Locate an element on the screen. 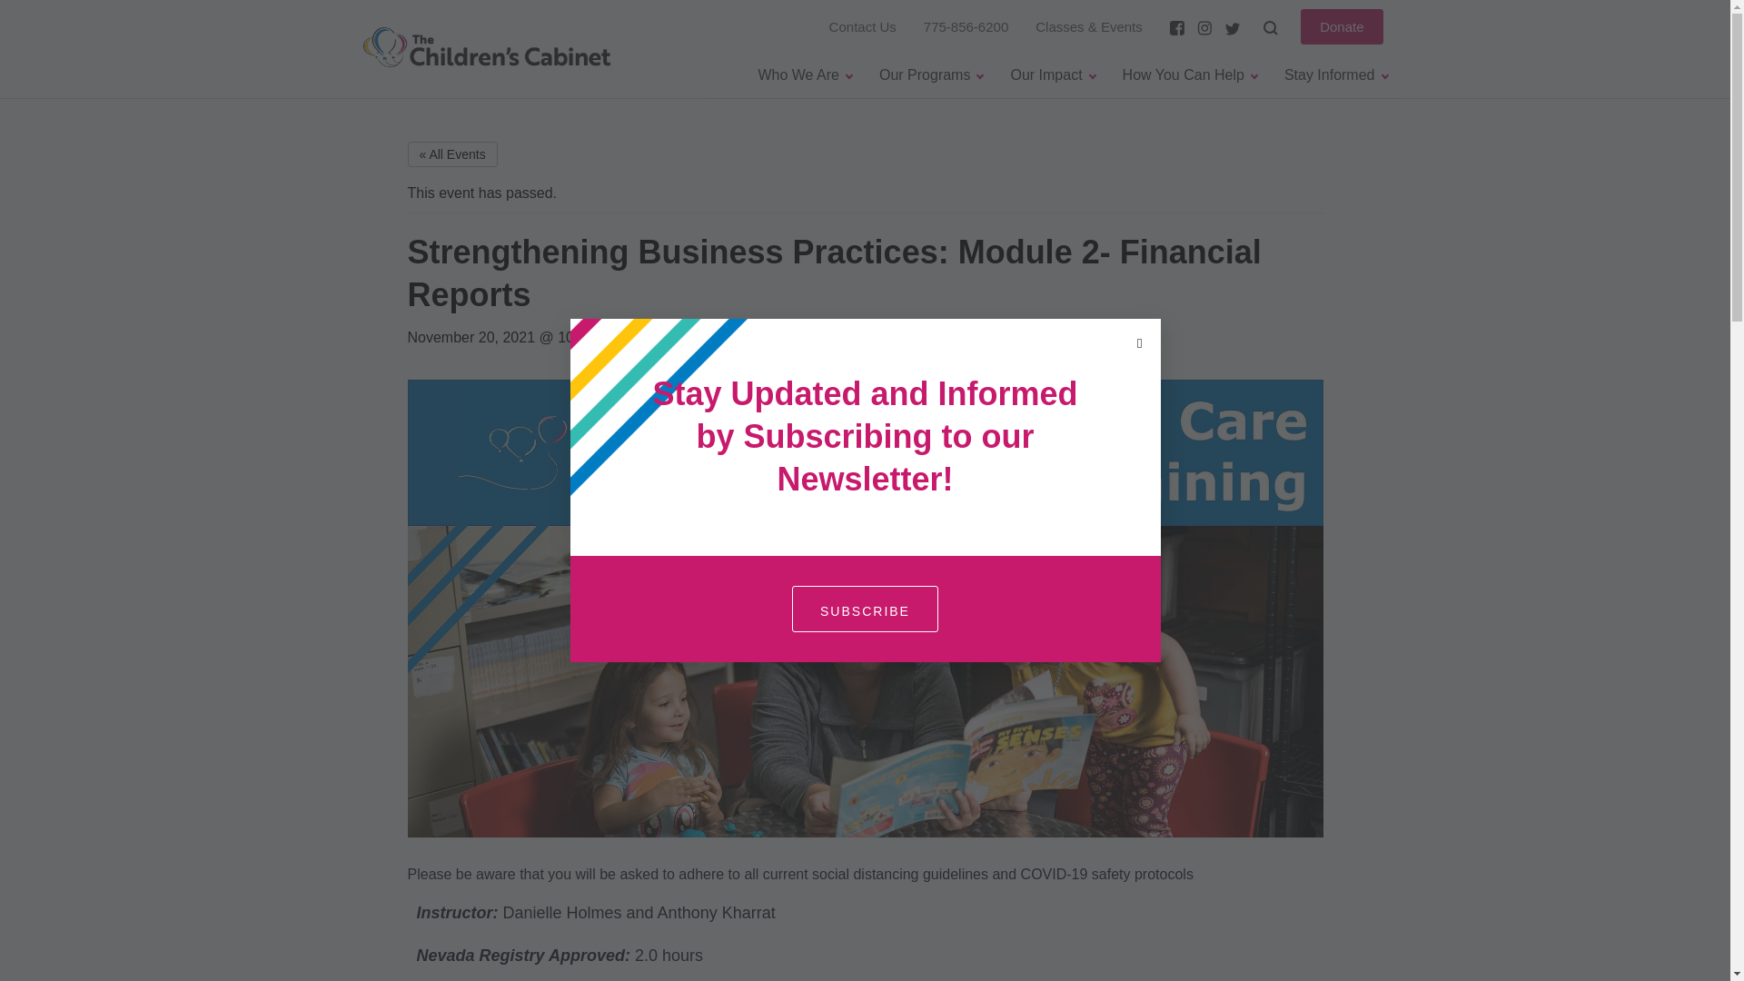  How You Can Help is located at coordinates (1190, 74).